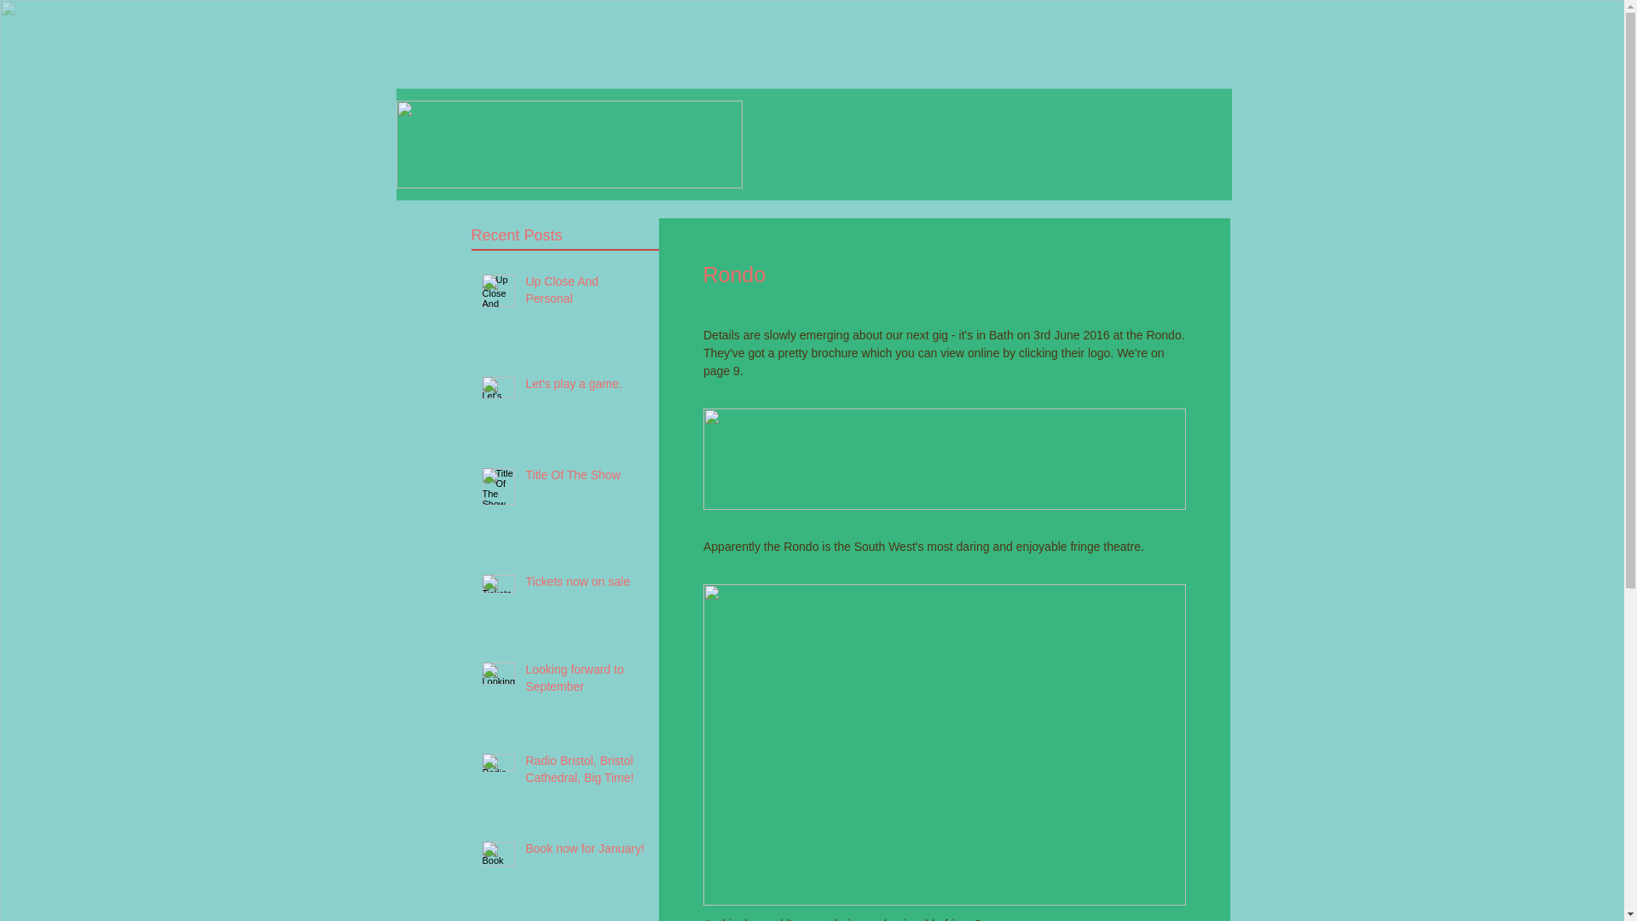 The width and height of the screenshot is (1637, 921). I want to click on Book now for January!, so click(587, 853).